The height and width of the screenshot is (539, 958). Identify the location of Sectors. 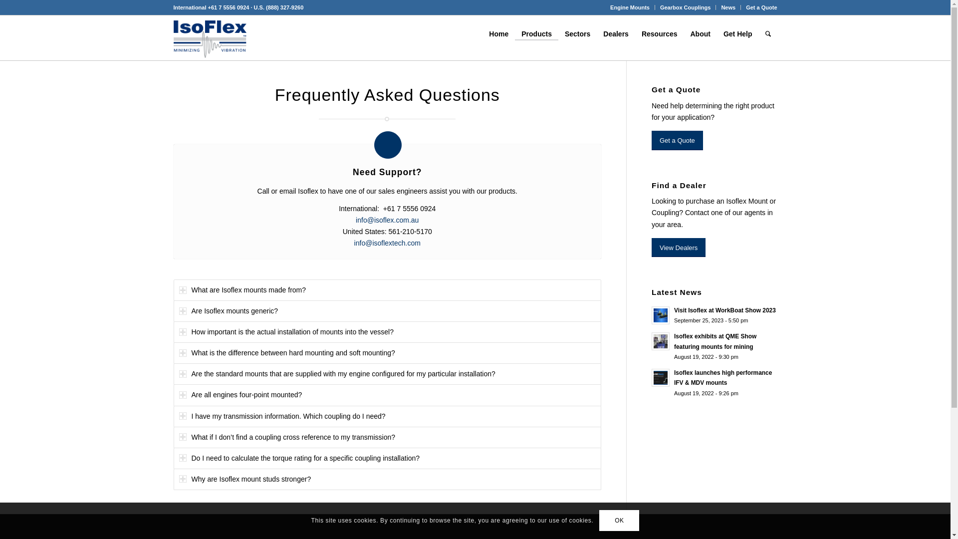
(578, 34).